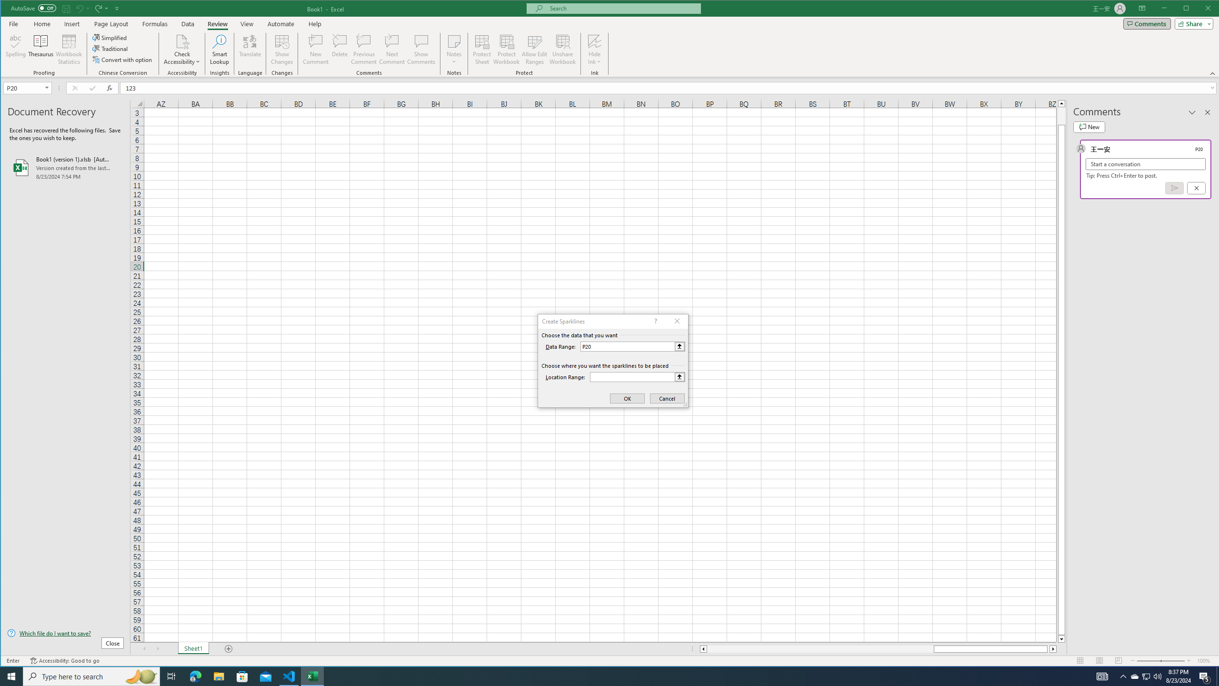 The width and height of the screenshot is (1219, 686). Describe the element at coordinates (610, 39) in the screenshot. I see `Class: MsoCommandBar` at that location.